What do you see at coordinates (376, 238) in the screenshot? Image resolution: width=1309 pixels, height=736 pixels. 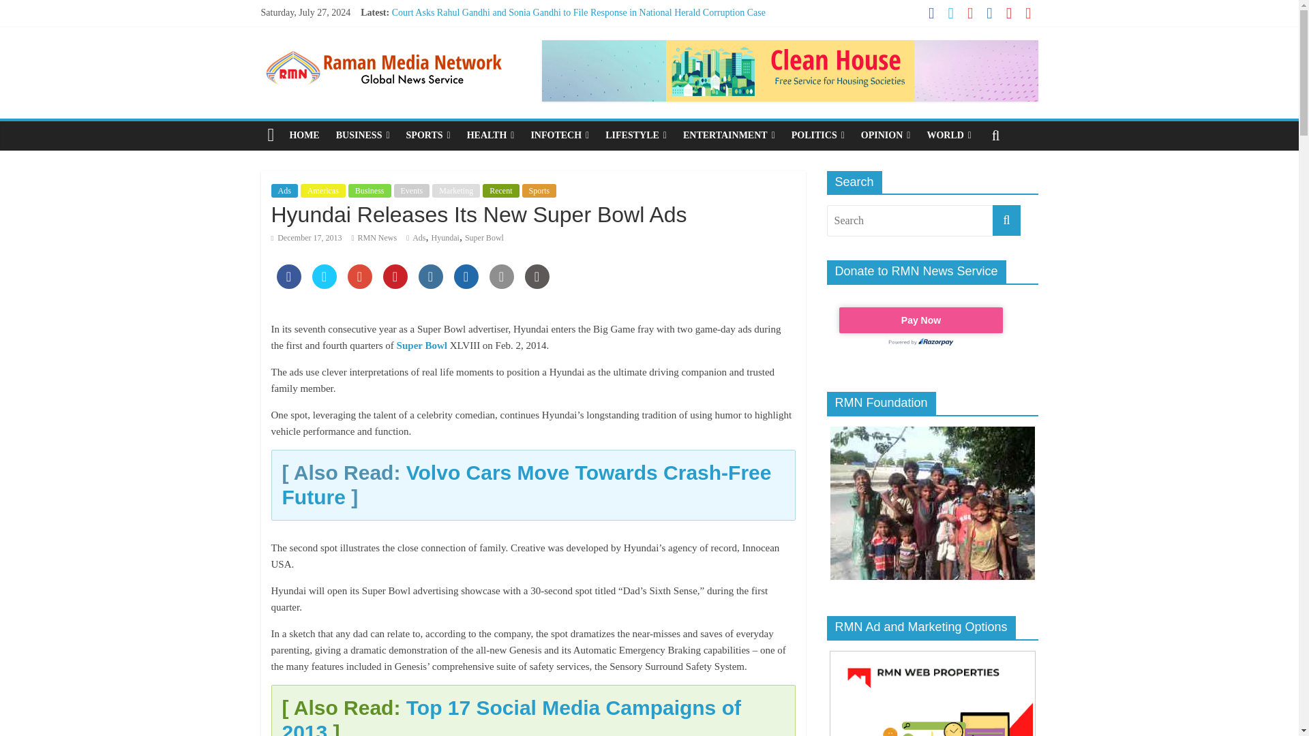 I see `RMN News` at bounding box center [376, 238].